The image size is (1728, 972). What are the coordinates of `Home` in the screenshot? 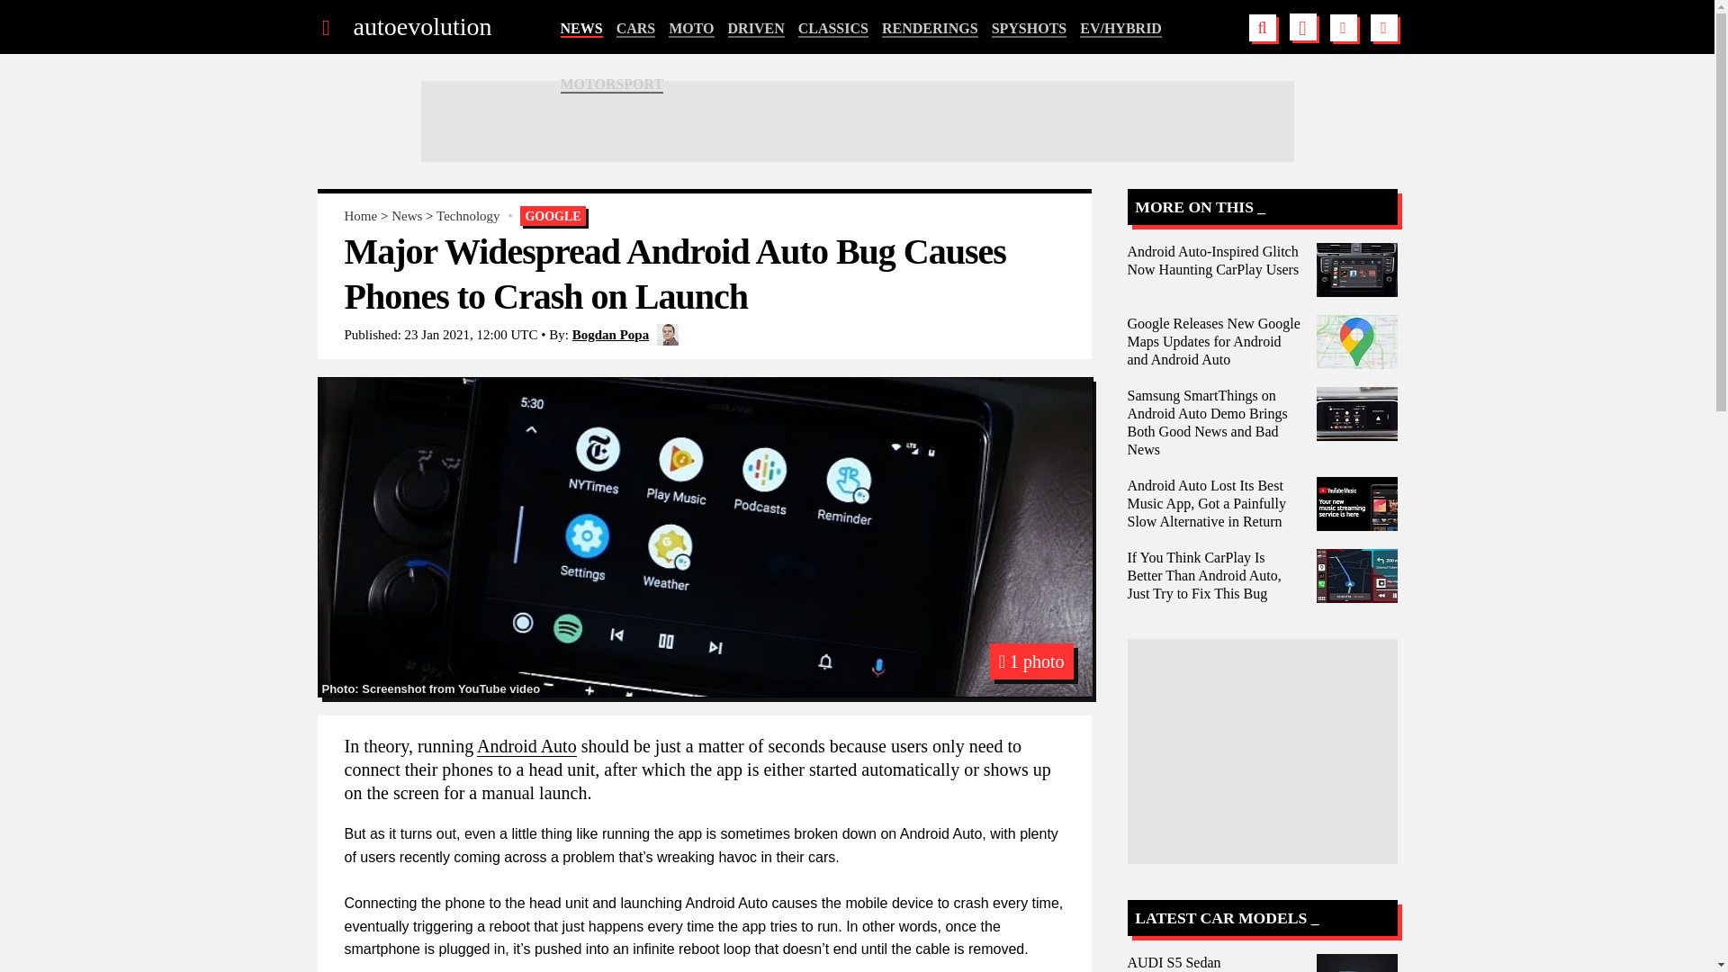 It's located at (360, 216).